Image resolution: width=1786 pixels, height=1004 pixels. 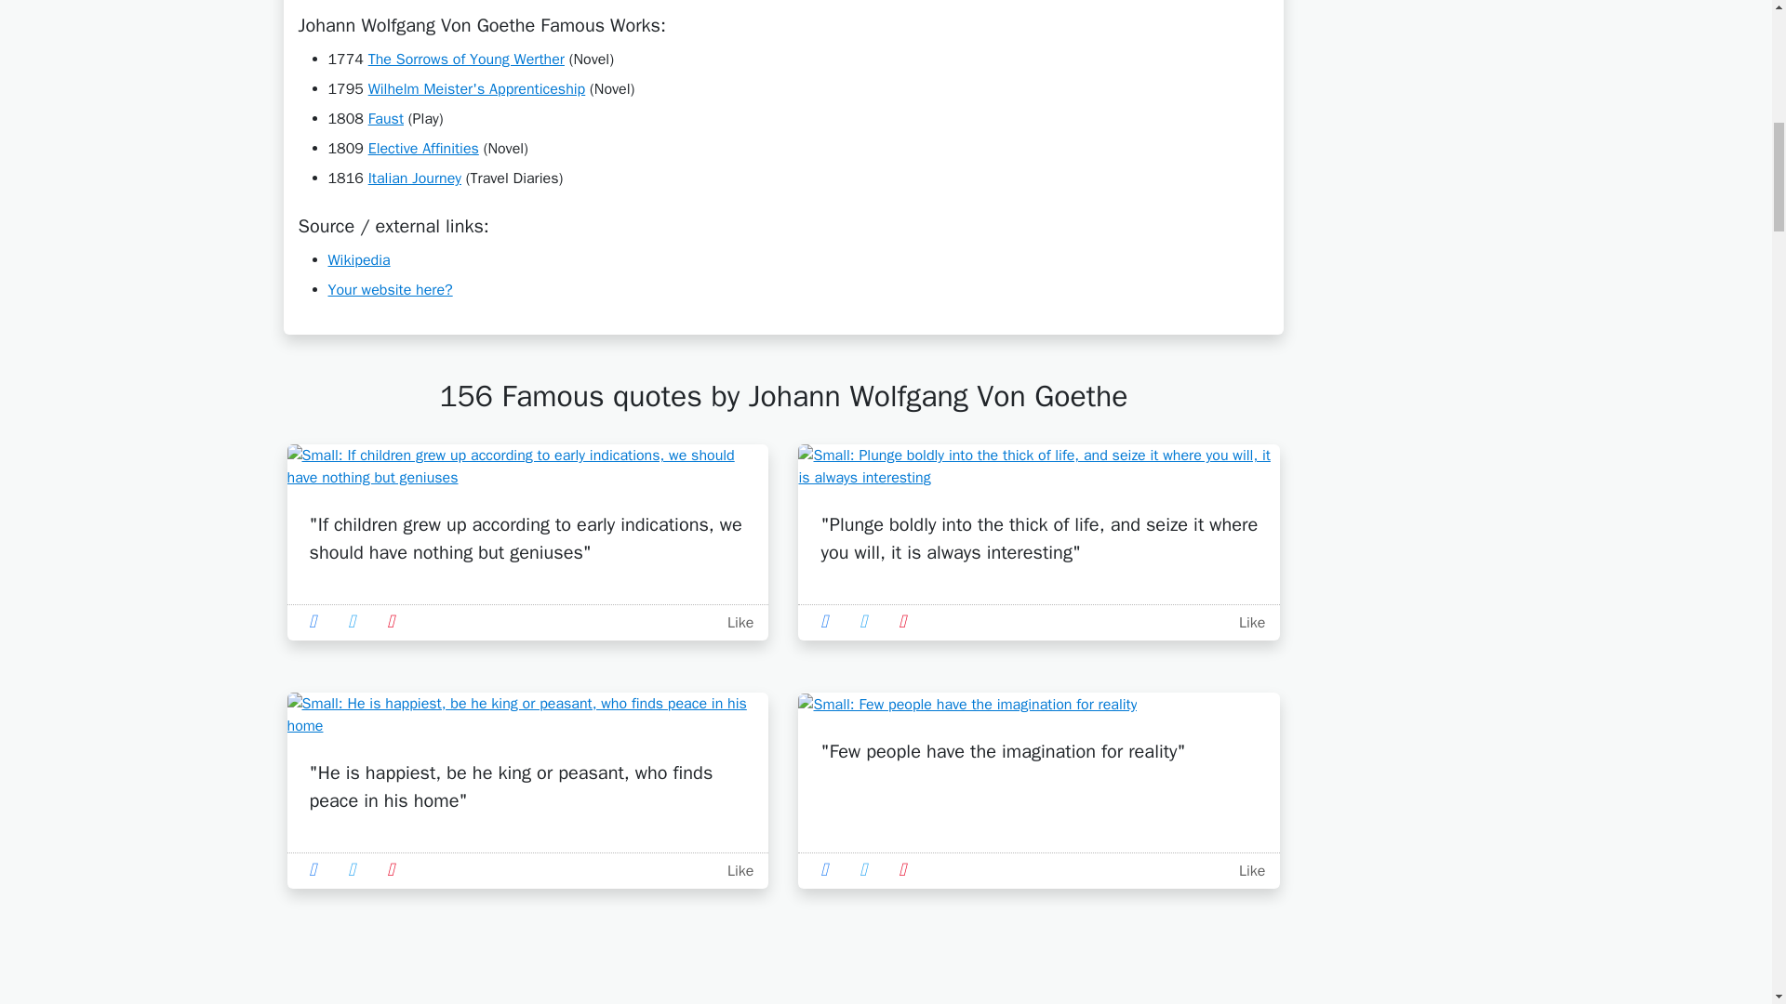 I want to click on The Sorrows of Young Werther, so click(x=465, y=59).